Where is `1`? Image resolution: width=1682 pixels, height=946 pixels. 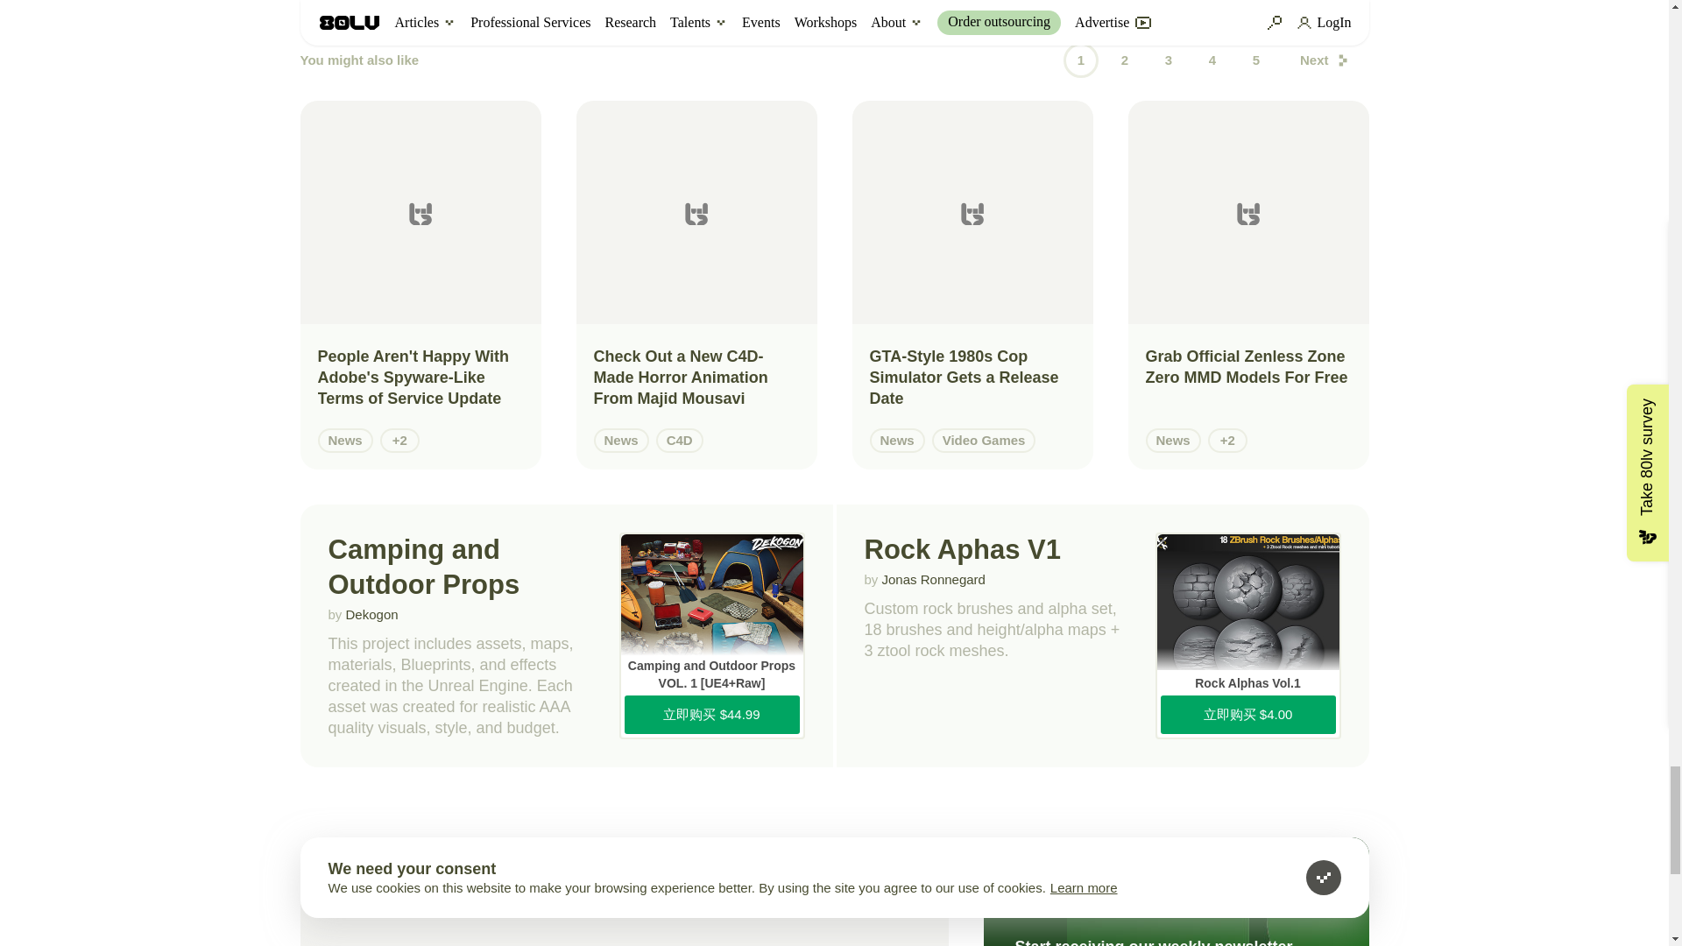 1 is located at coordinates (1080, 60).